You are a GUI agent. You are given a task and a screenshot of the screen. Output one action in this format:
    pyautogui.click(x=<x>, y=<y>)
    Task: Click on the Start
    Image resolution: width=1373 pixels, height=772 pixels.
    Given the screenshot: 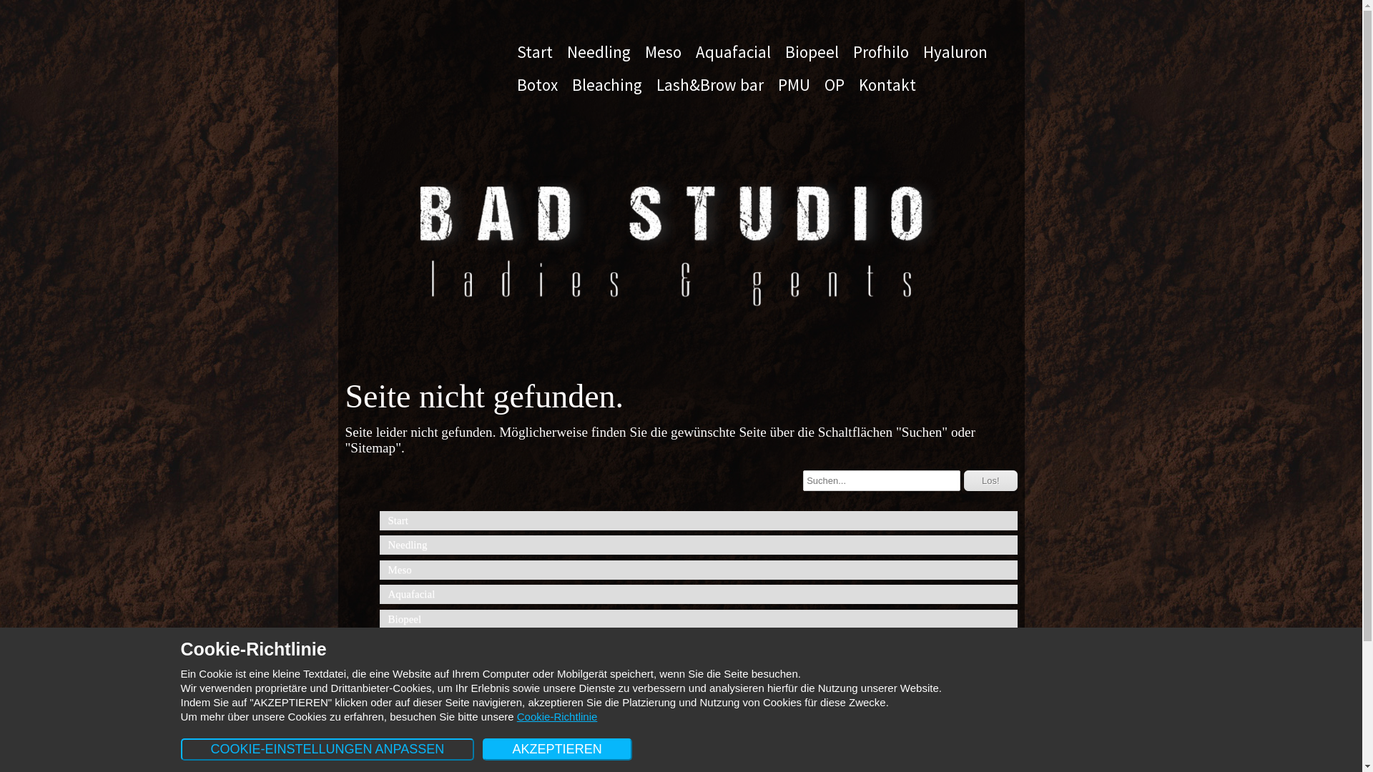 What is the action you would take?
    pyautogui.click(x=534, y=52)
    